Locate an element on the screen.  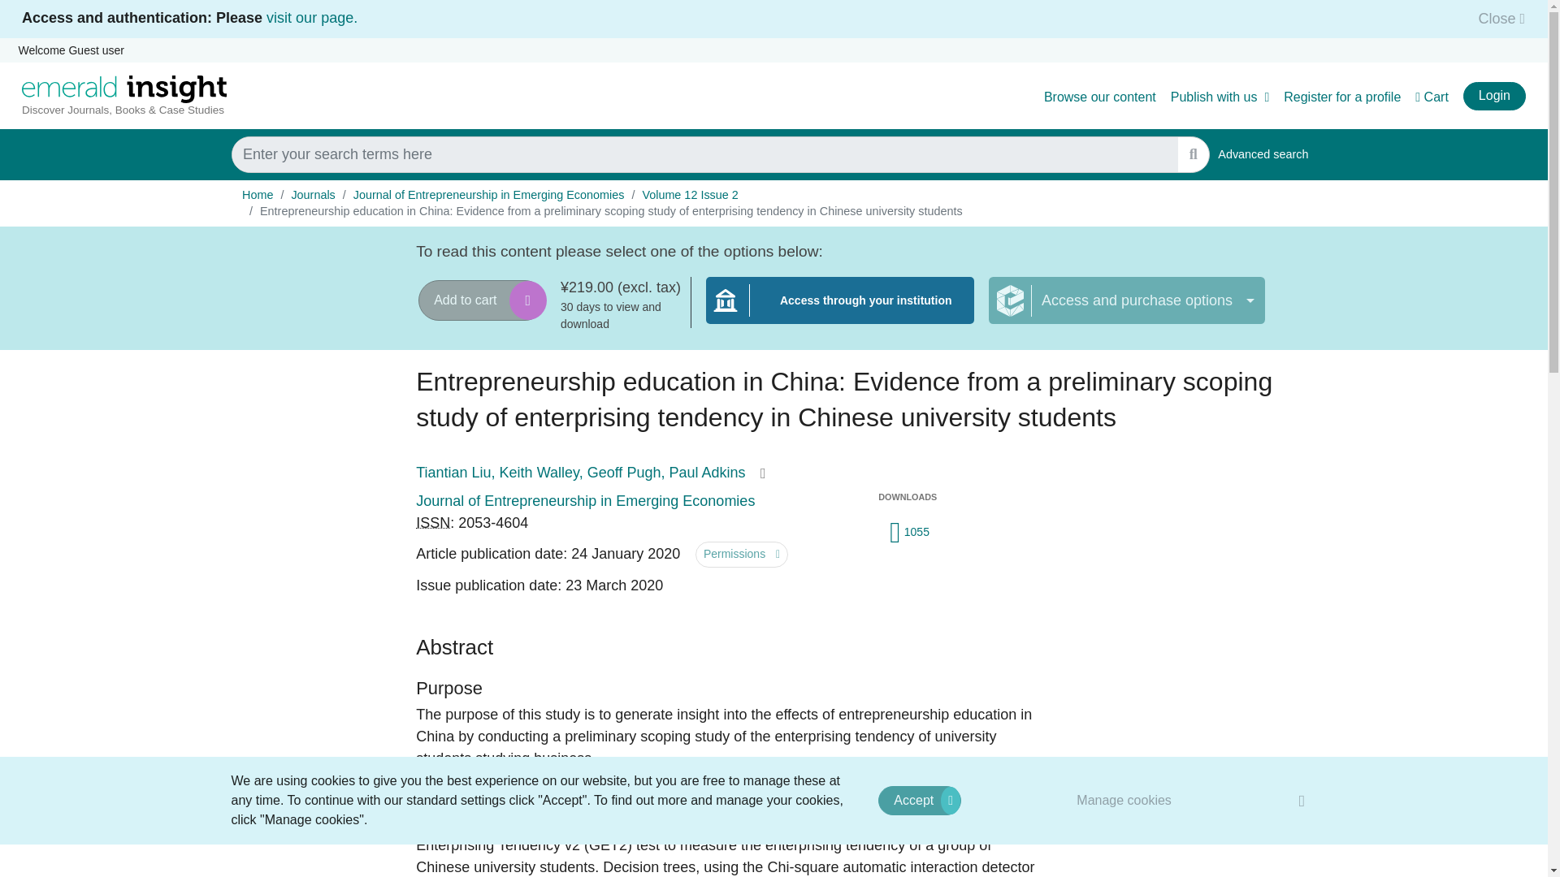
Login is located at coordinates (1493, 96).